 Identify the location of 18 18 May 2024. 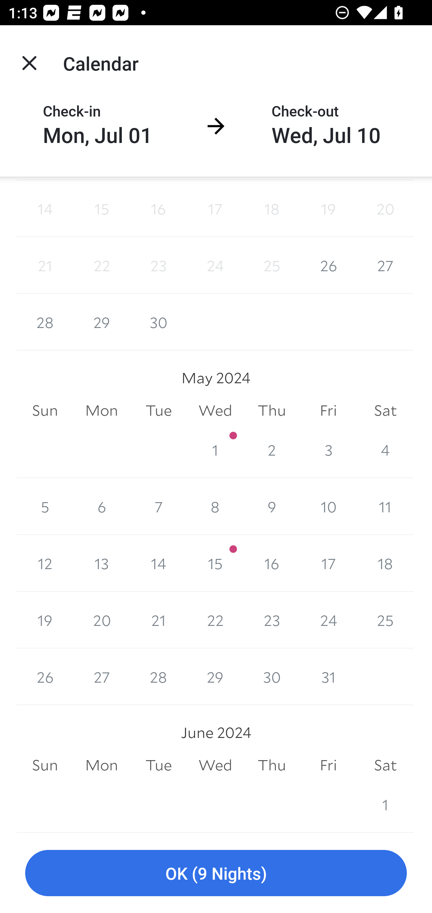
(385, 563).